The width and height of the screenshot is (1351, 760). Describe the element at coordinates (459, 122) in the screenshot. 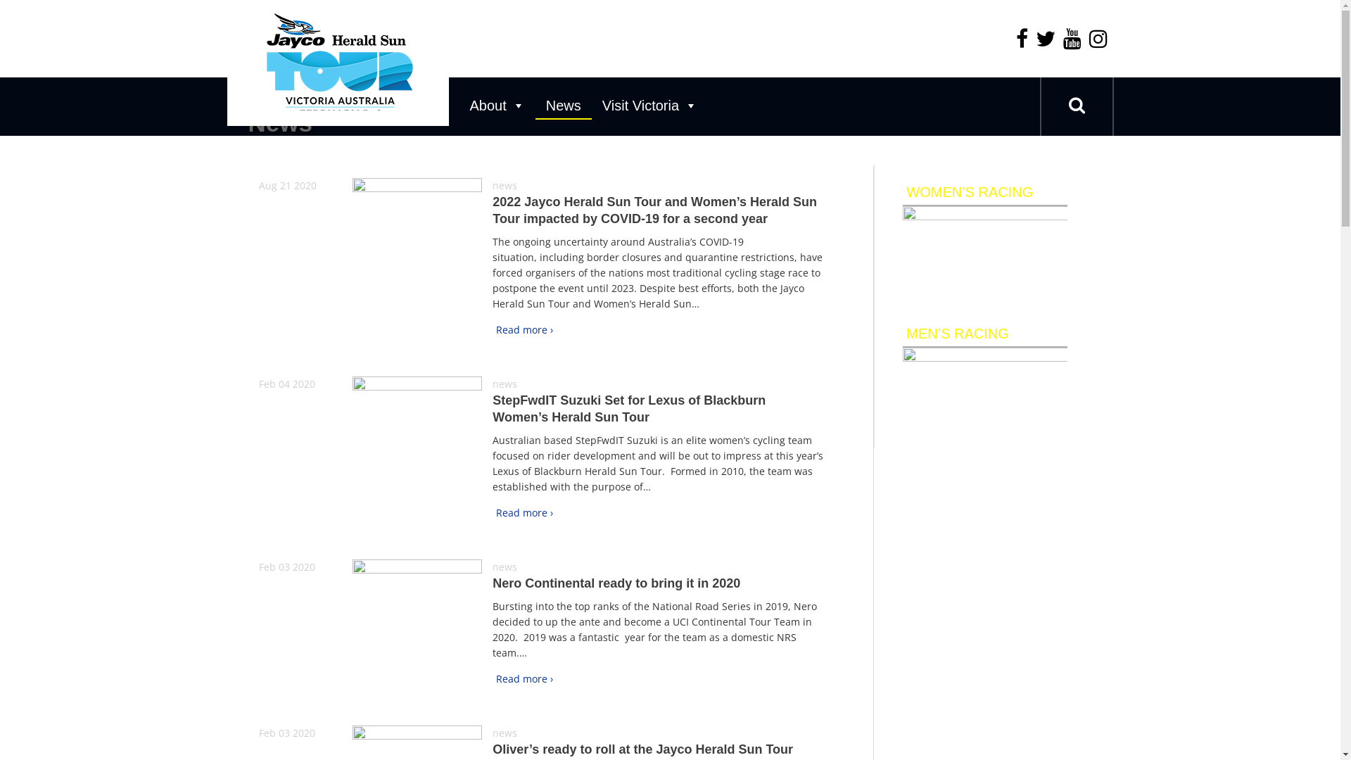

I see `News` at that location.